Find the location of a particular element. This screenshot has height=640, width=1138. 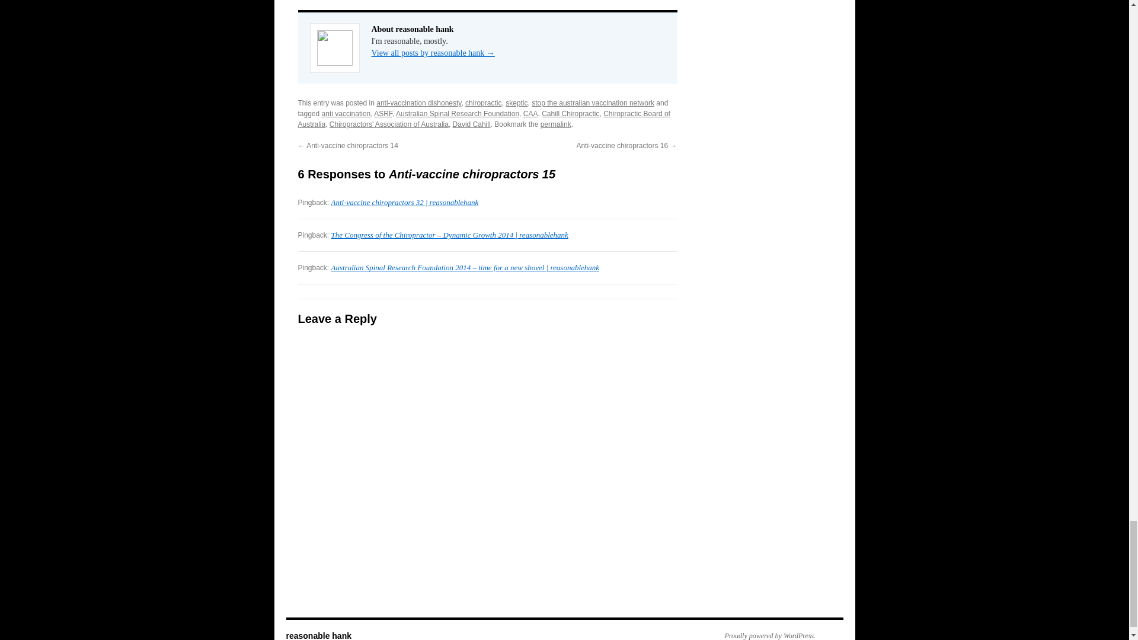

anti vaccination is located at coordinates (346, 113).